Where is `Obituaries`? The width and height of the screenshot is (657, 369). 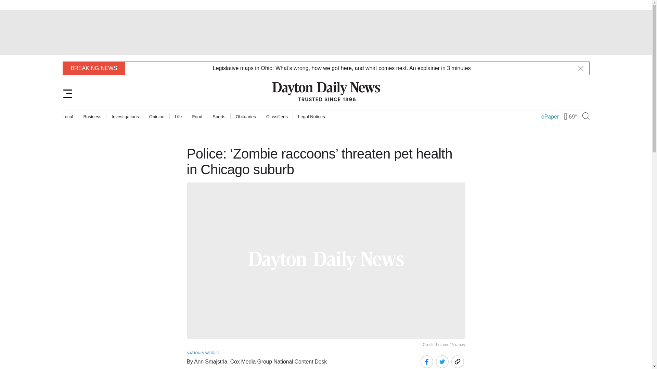 Obituaries is located at coordinates (246, 116).